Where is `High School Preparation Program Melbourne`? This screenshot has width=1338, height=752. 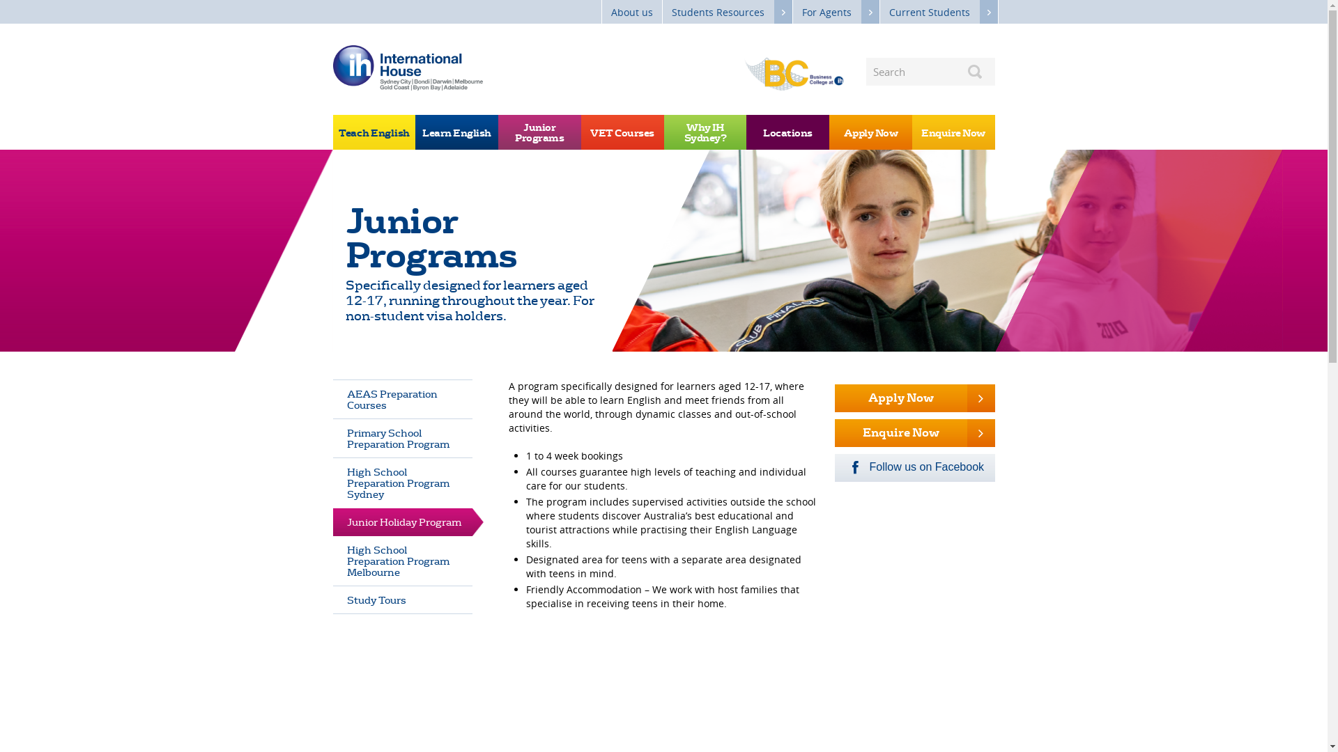
High School Preparation Program Melbourne is located at coordinates (403, 561).